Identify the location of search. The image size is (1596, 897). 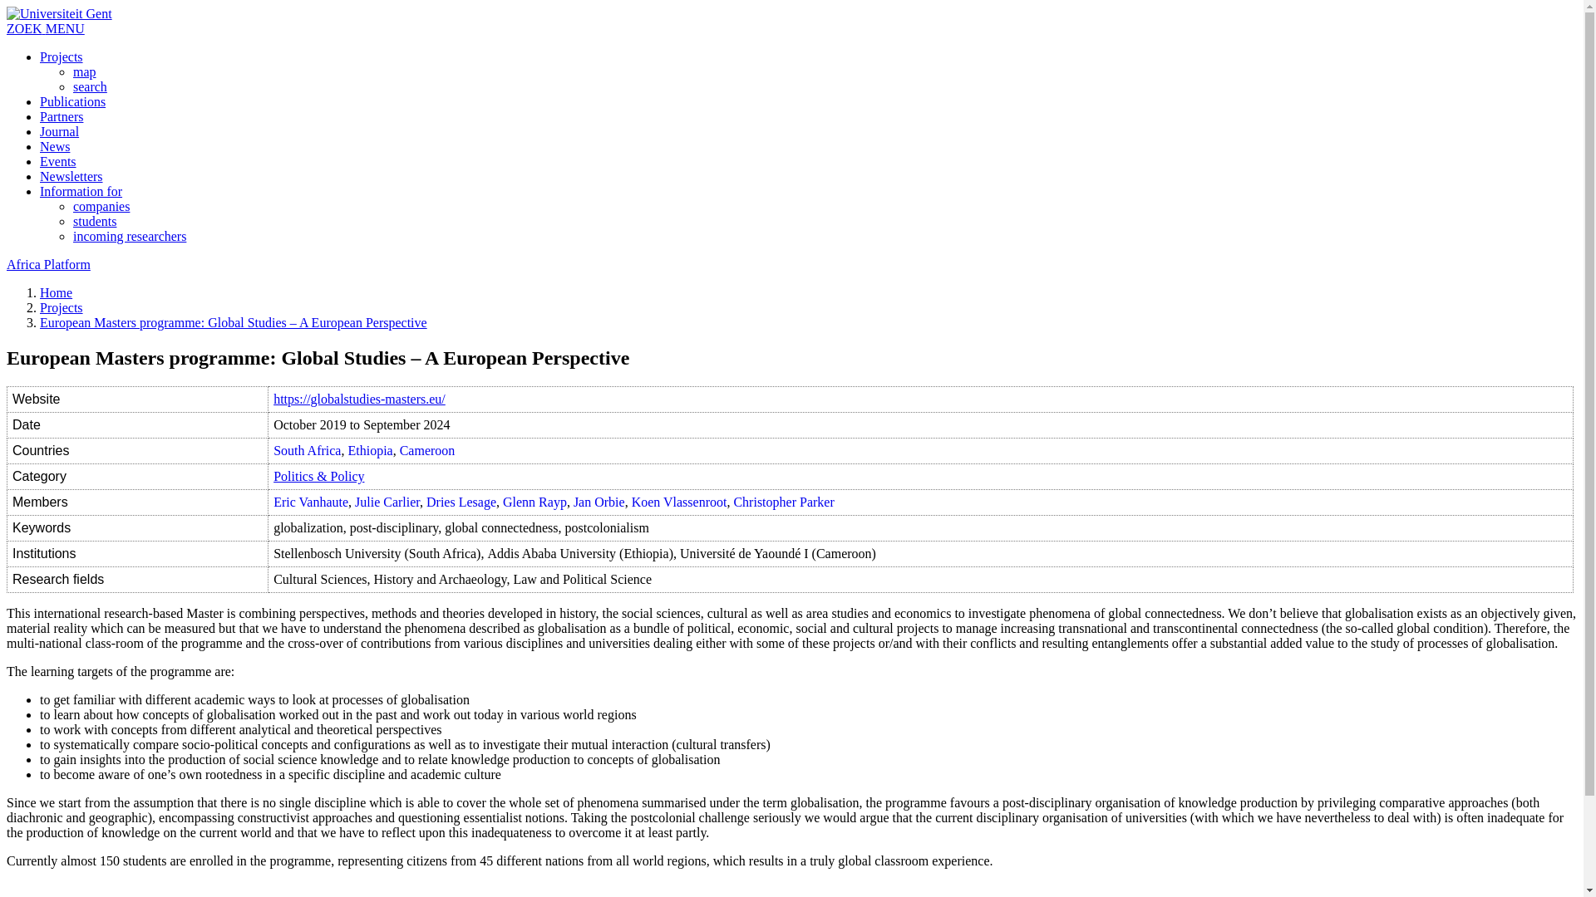
(90, 86).